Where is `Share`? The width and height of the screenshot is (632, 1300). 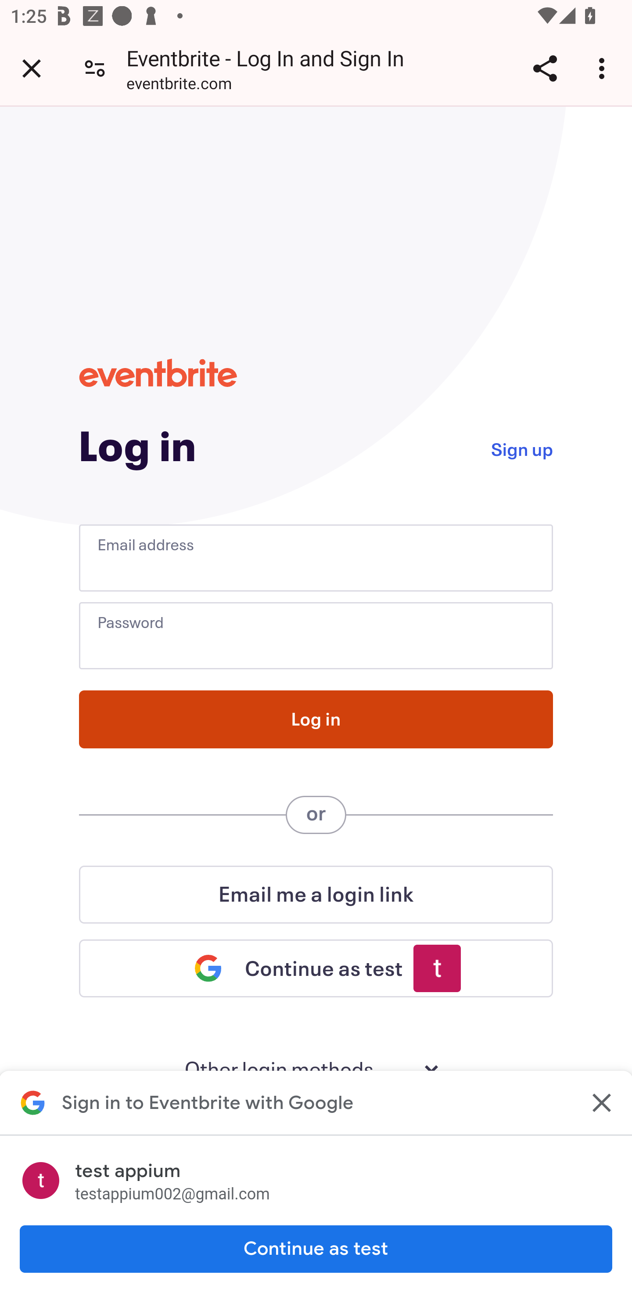 Share is located at coordinates (545, 68).